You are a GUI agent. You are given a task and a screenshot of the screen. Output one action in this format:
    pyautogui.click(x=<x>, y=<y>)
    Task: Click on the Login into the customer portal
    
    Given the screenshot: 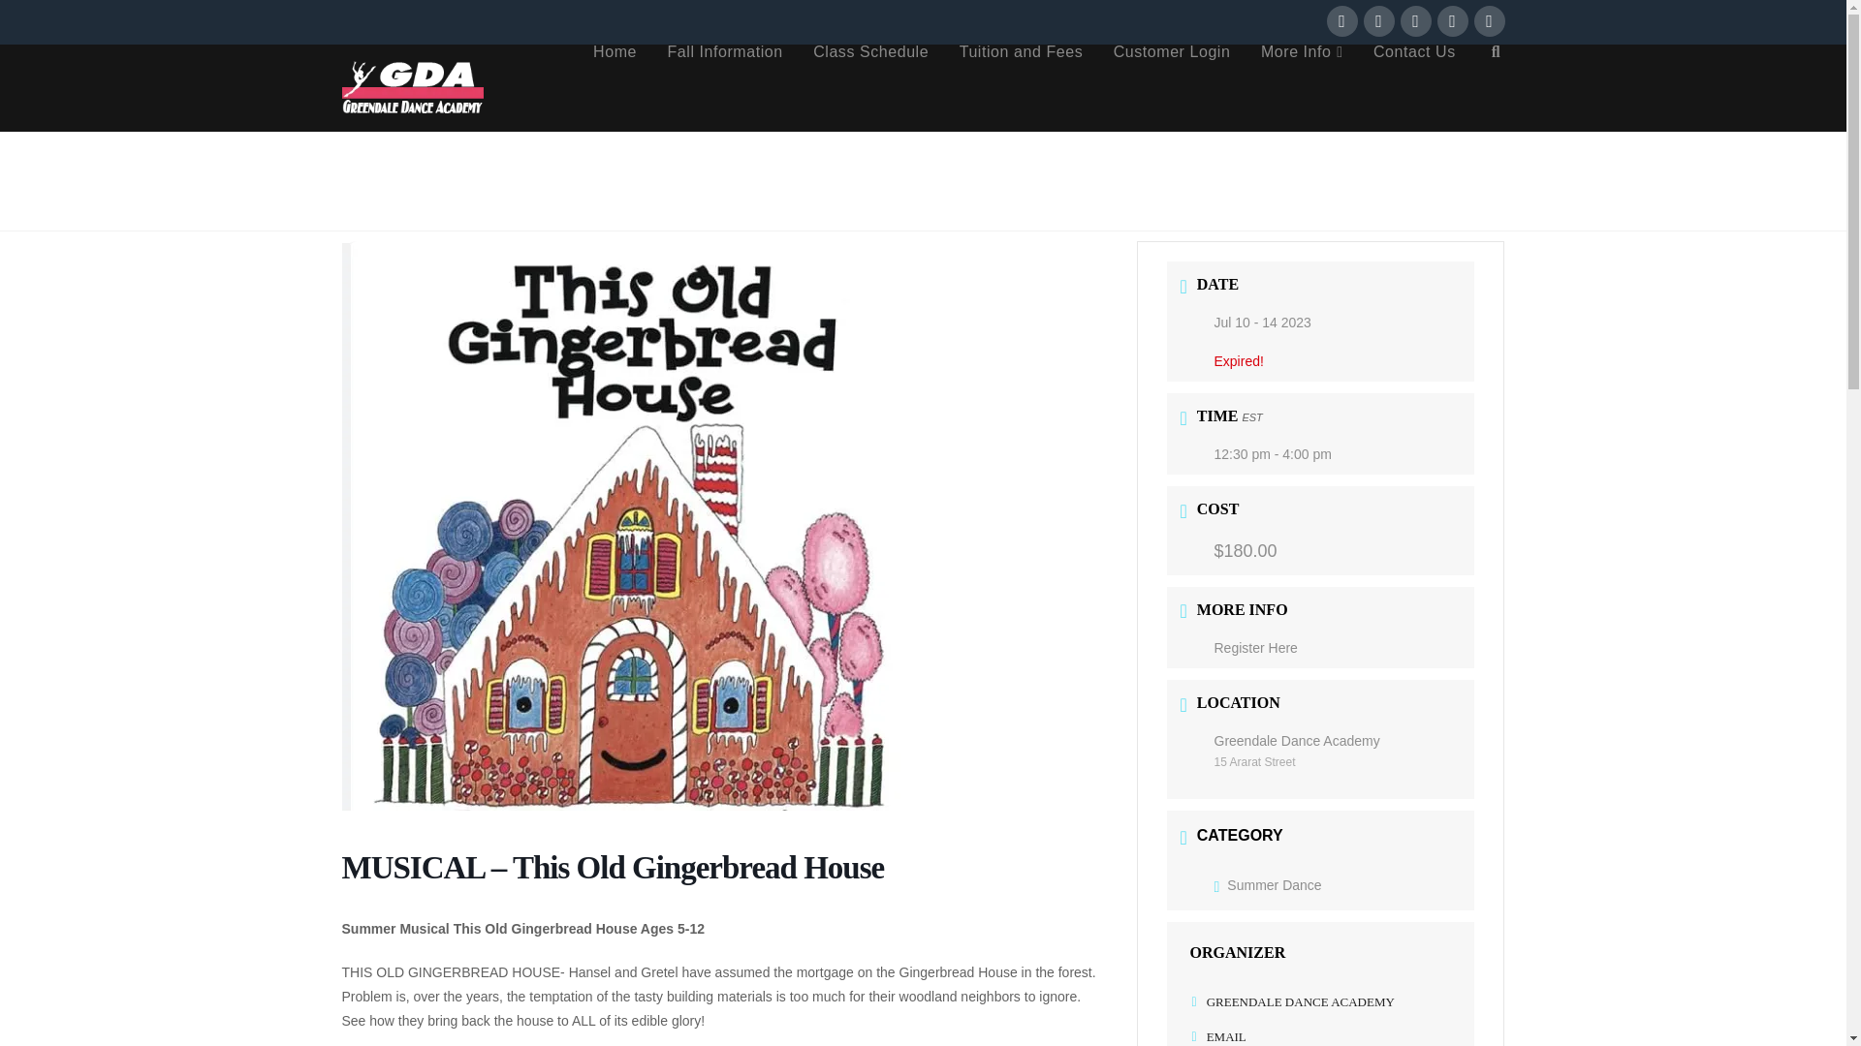 What is the action you would take?
    pyautogui.click(x=1171, y=88)
    